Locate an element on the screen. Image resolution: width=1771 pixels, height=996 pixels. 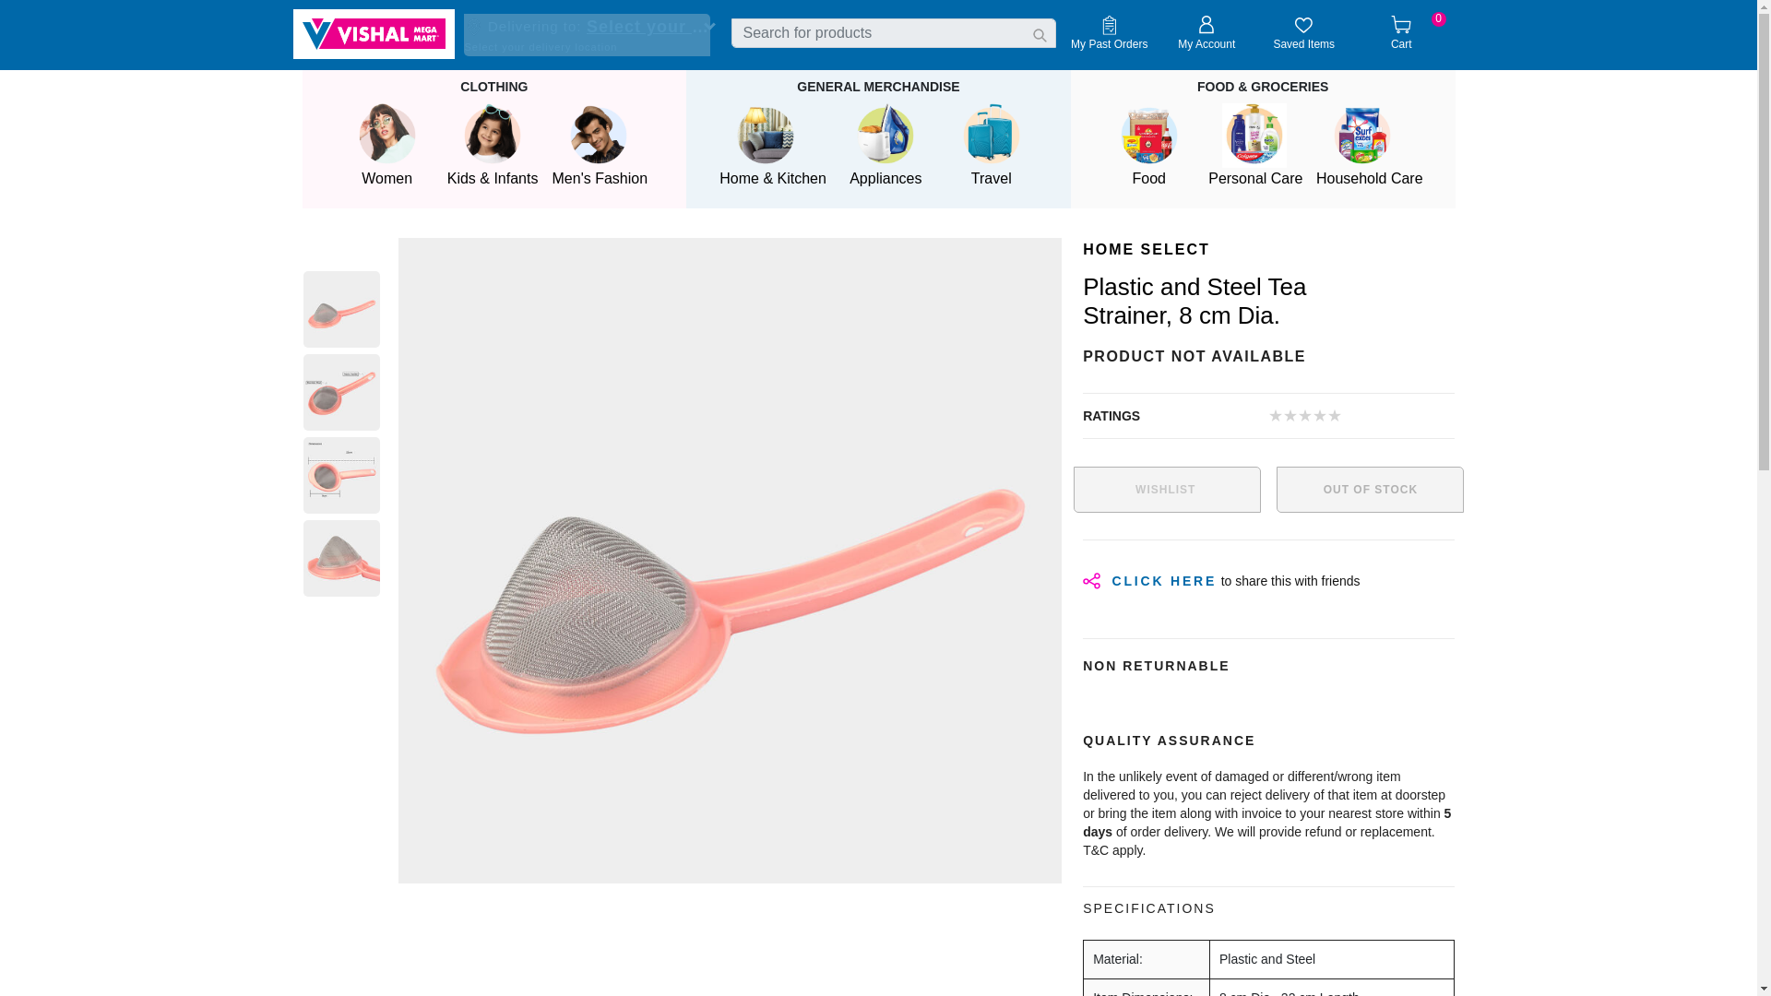
Women is located at coordinates (1304, 35).